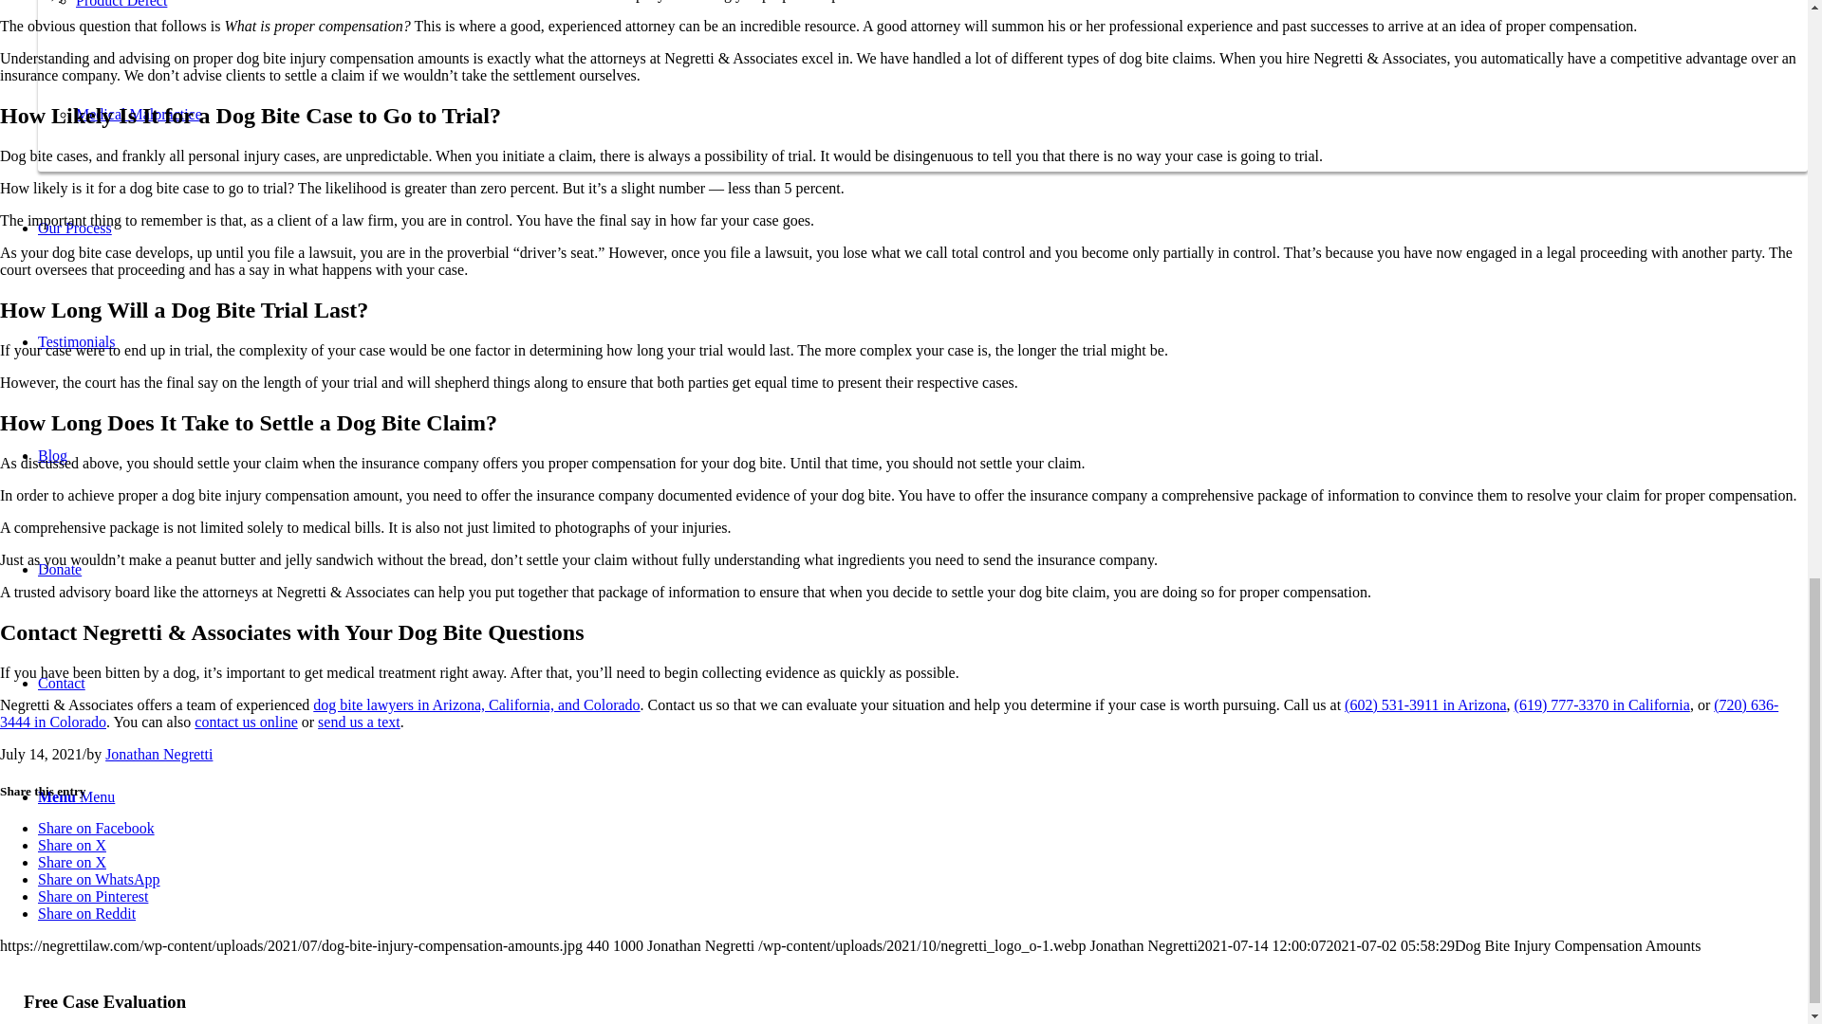  I want to click on Blog, so click(53, 455).